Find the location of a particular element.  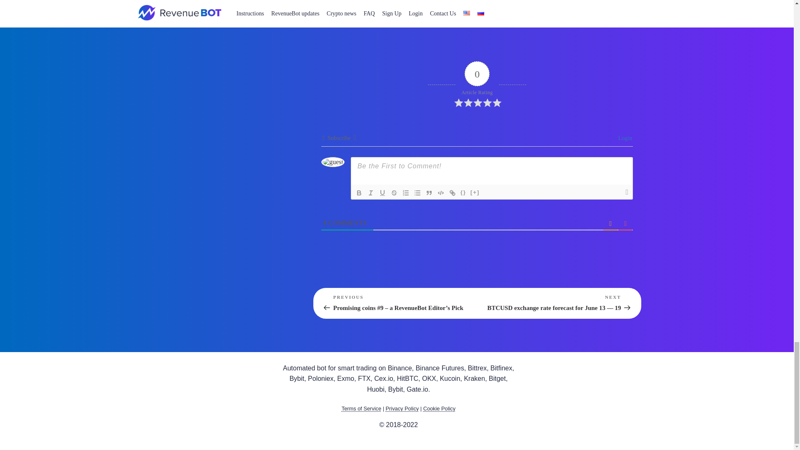

Login is located at coordinates (624, 138).